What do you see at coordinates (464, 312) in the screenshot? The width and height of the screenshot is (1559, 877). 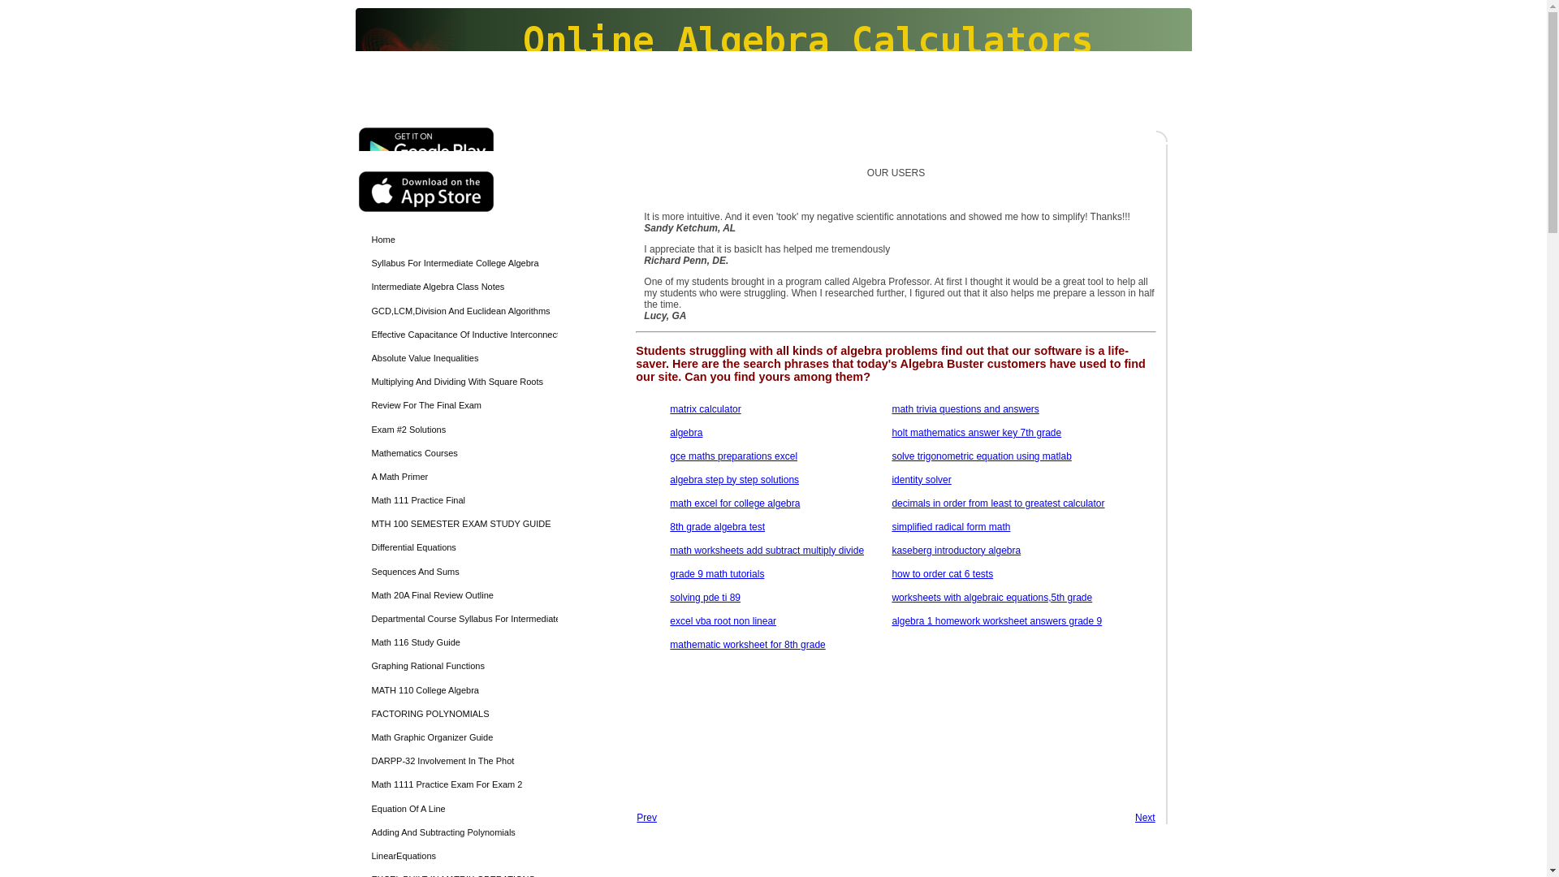 I see `GCD,LCM,Division And Euclidean Algorithms` at bounding box center [464, 312].